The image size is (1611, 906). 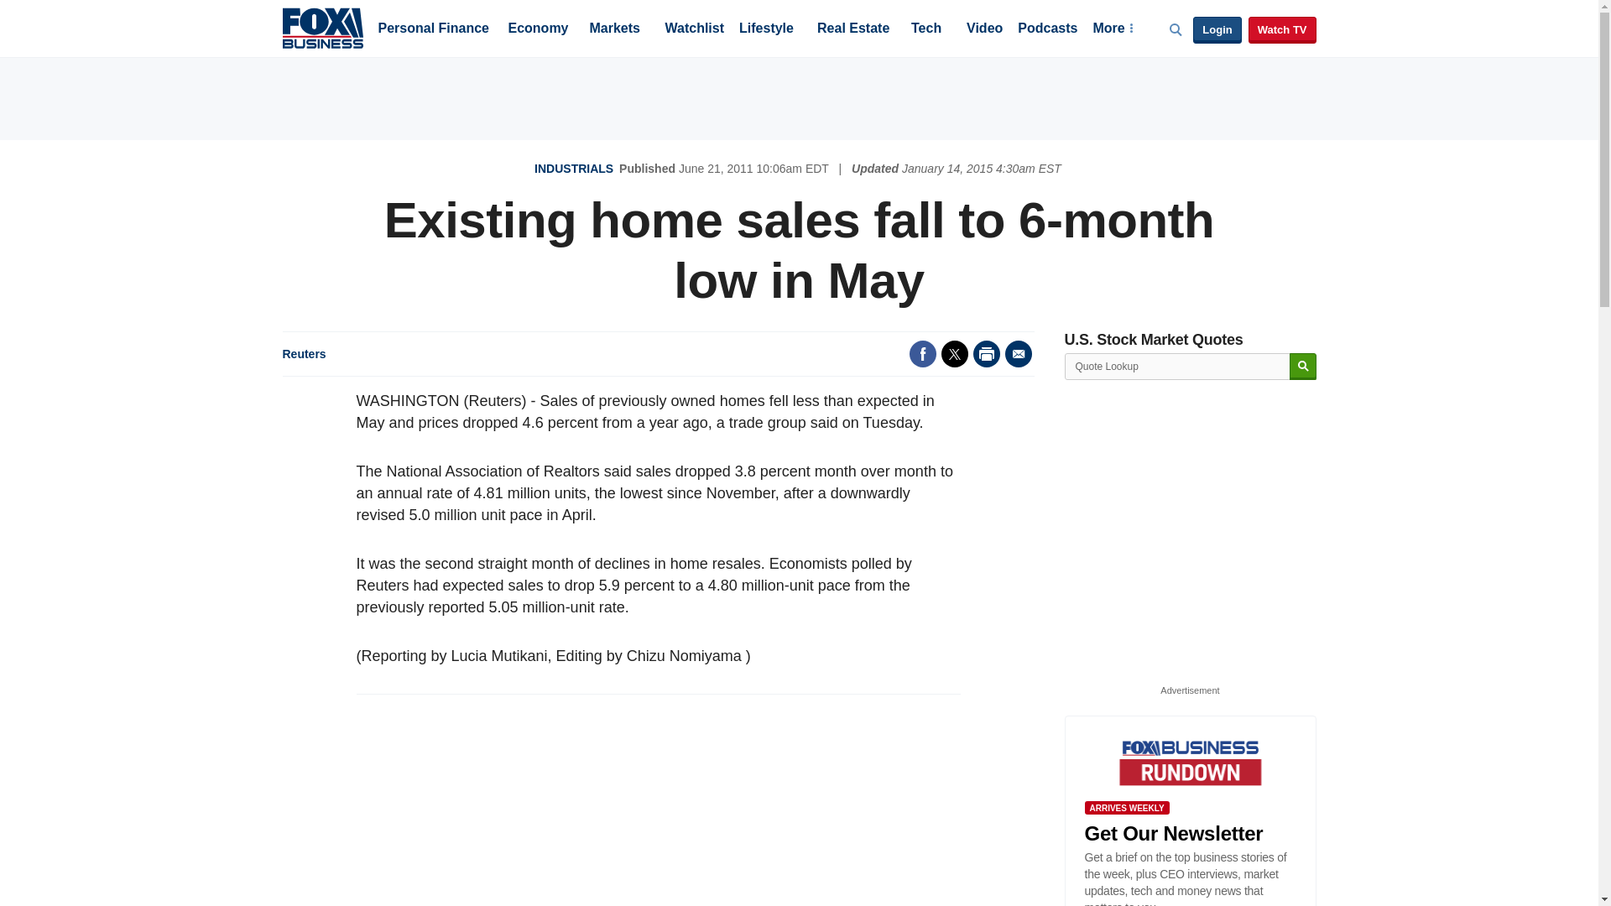 What do you see at coordinates (1217, 30) in the screenshot?
I see `Login` at bounding box center [1217, 30].